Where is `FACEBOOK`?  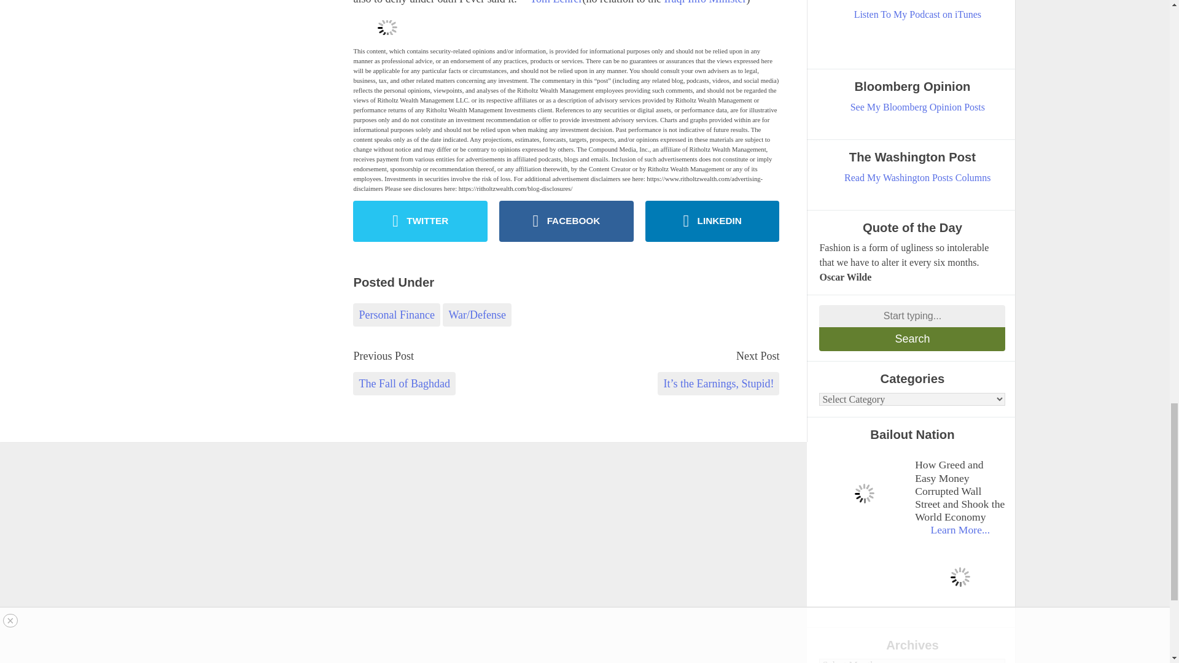 FACEBOOK is located at coordinates (566, 221).